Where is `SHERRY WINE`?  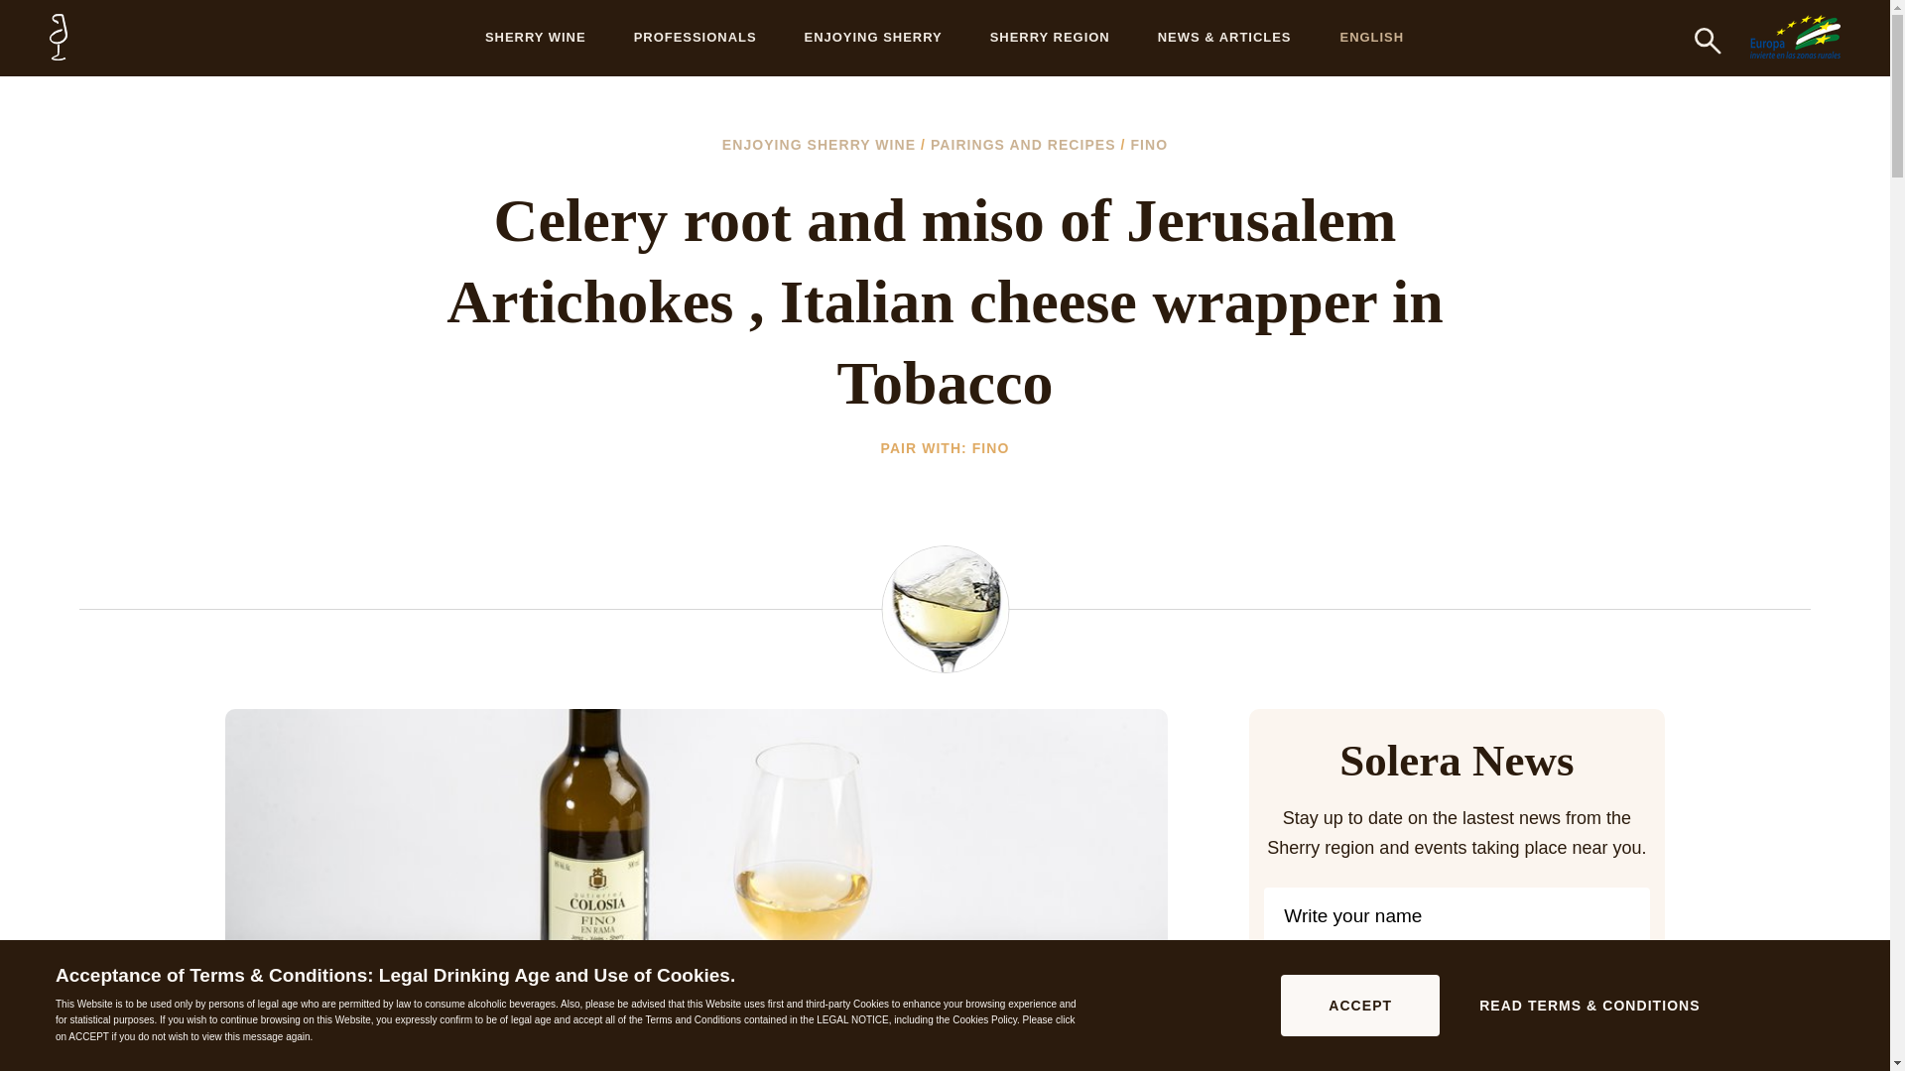
SHERRY WINE is located at coordinates (535, 38).